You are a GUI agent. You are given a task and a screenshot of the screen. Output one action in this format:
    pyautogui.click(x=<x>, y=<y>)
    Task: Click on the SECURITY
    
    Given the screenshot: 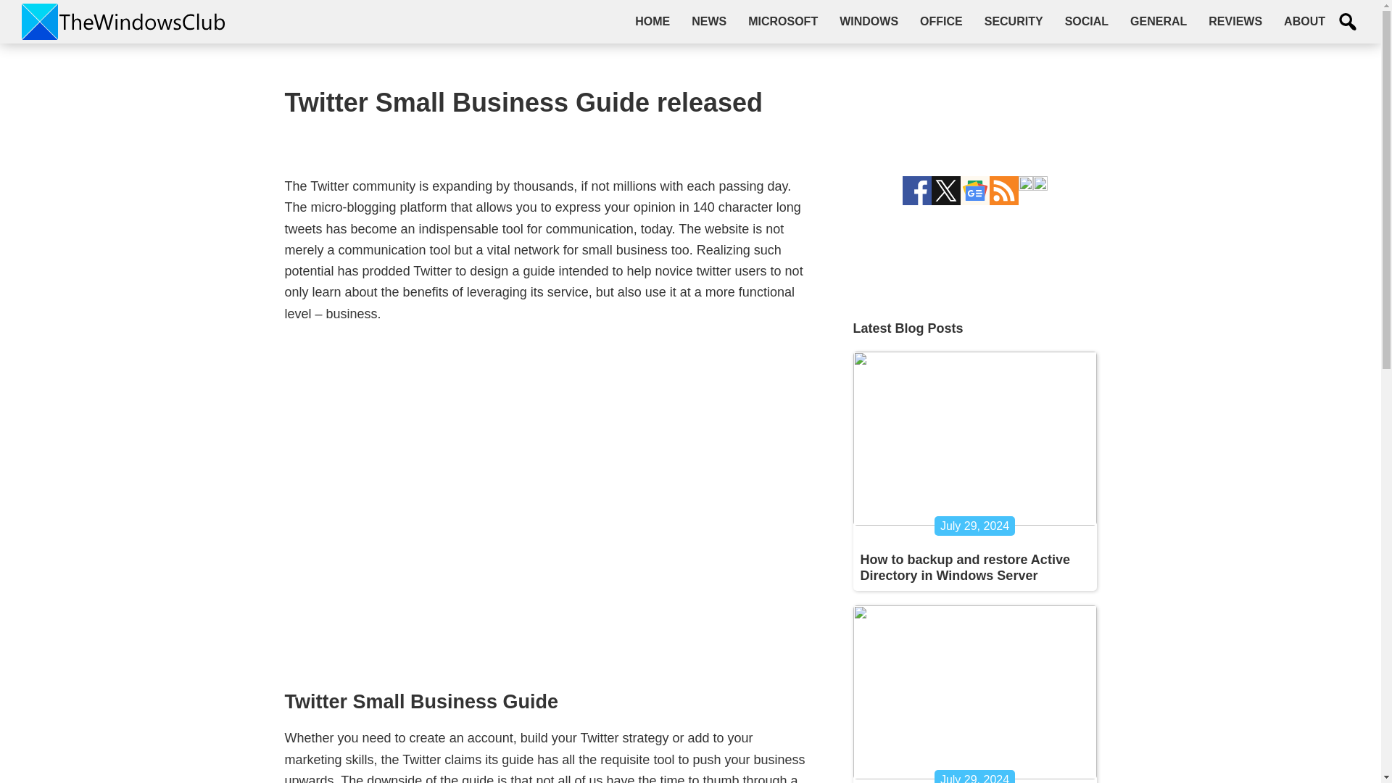 What is the action you would take?
    pyautogui.click(x=1014, y=21)
    